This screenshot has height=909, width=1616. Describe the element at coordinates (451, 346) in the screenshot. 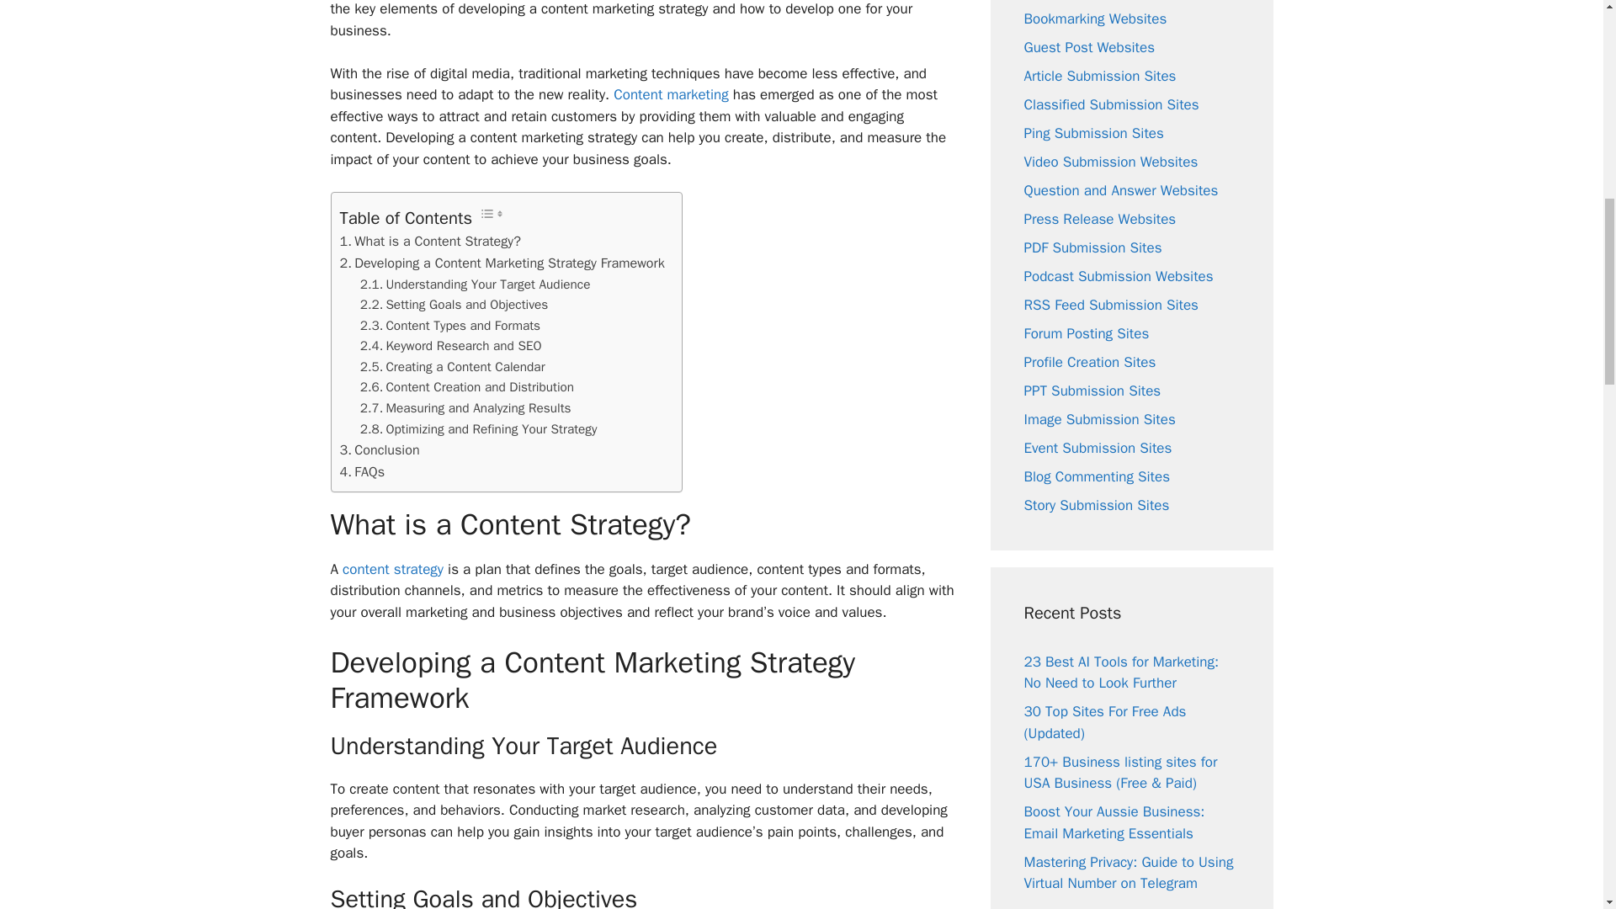

I see `Keyword Research and SEO` at that location.